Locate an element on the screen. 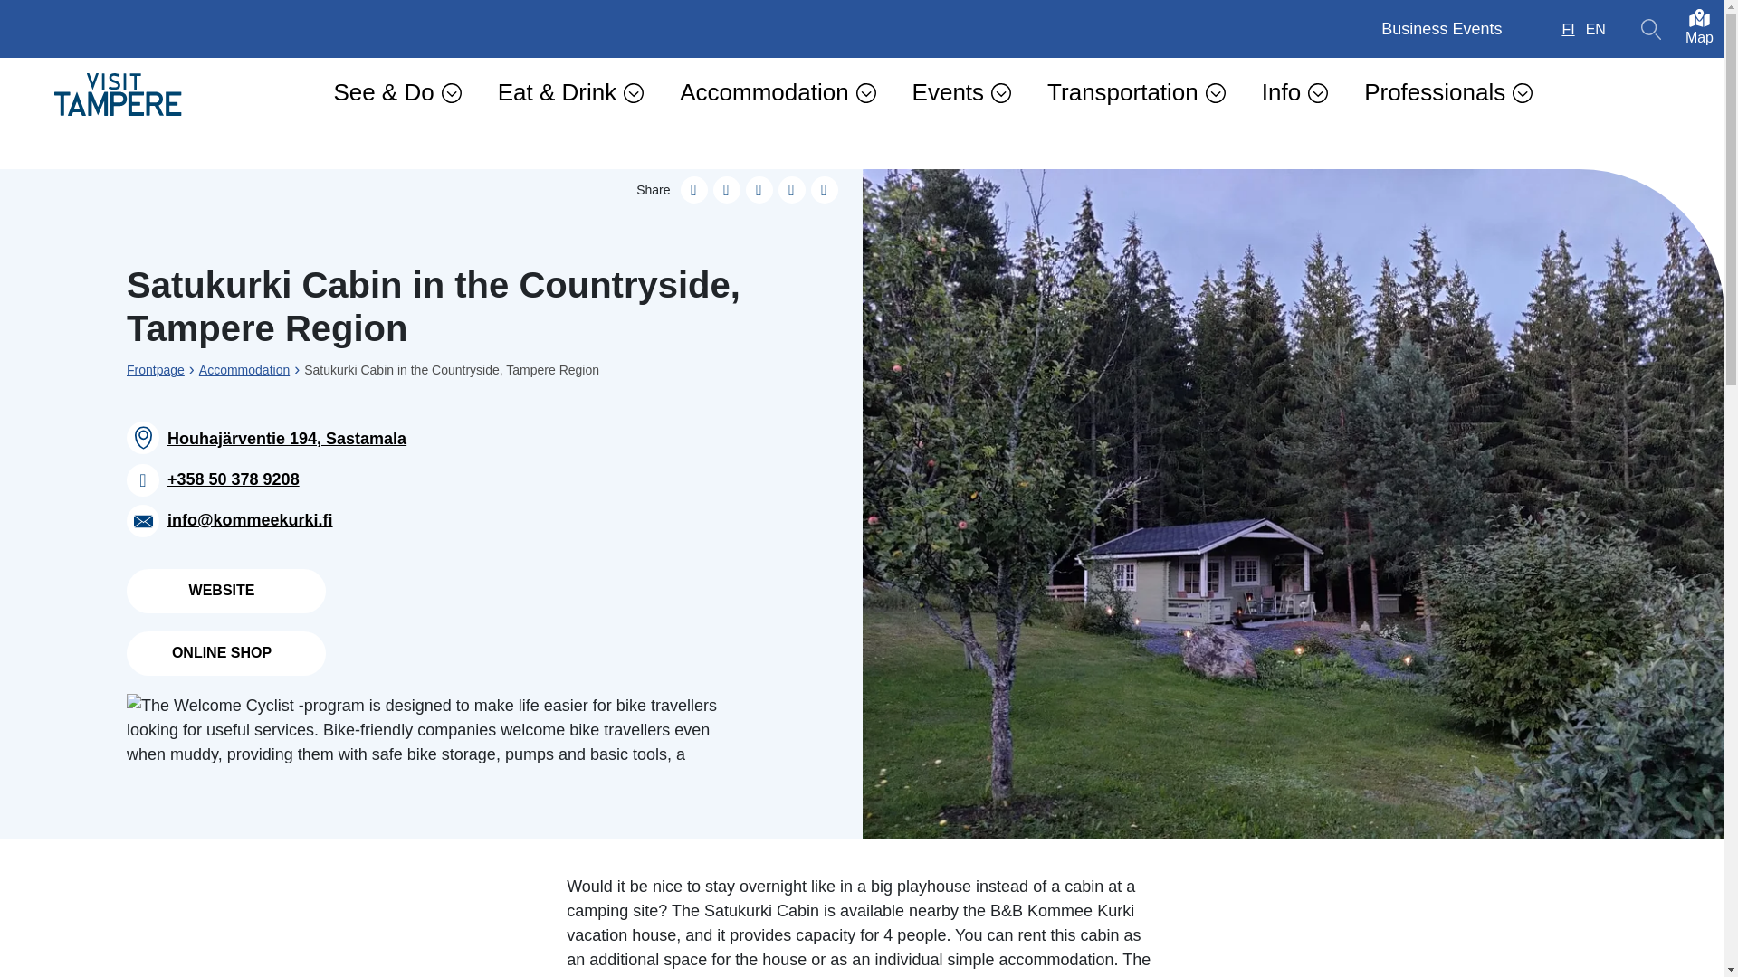 The height and width of the screenshot is (977, 1738). Business Events is located at coordinates (1441, 29).